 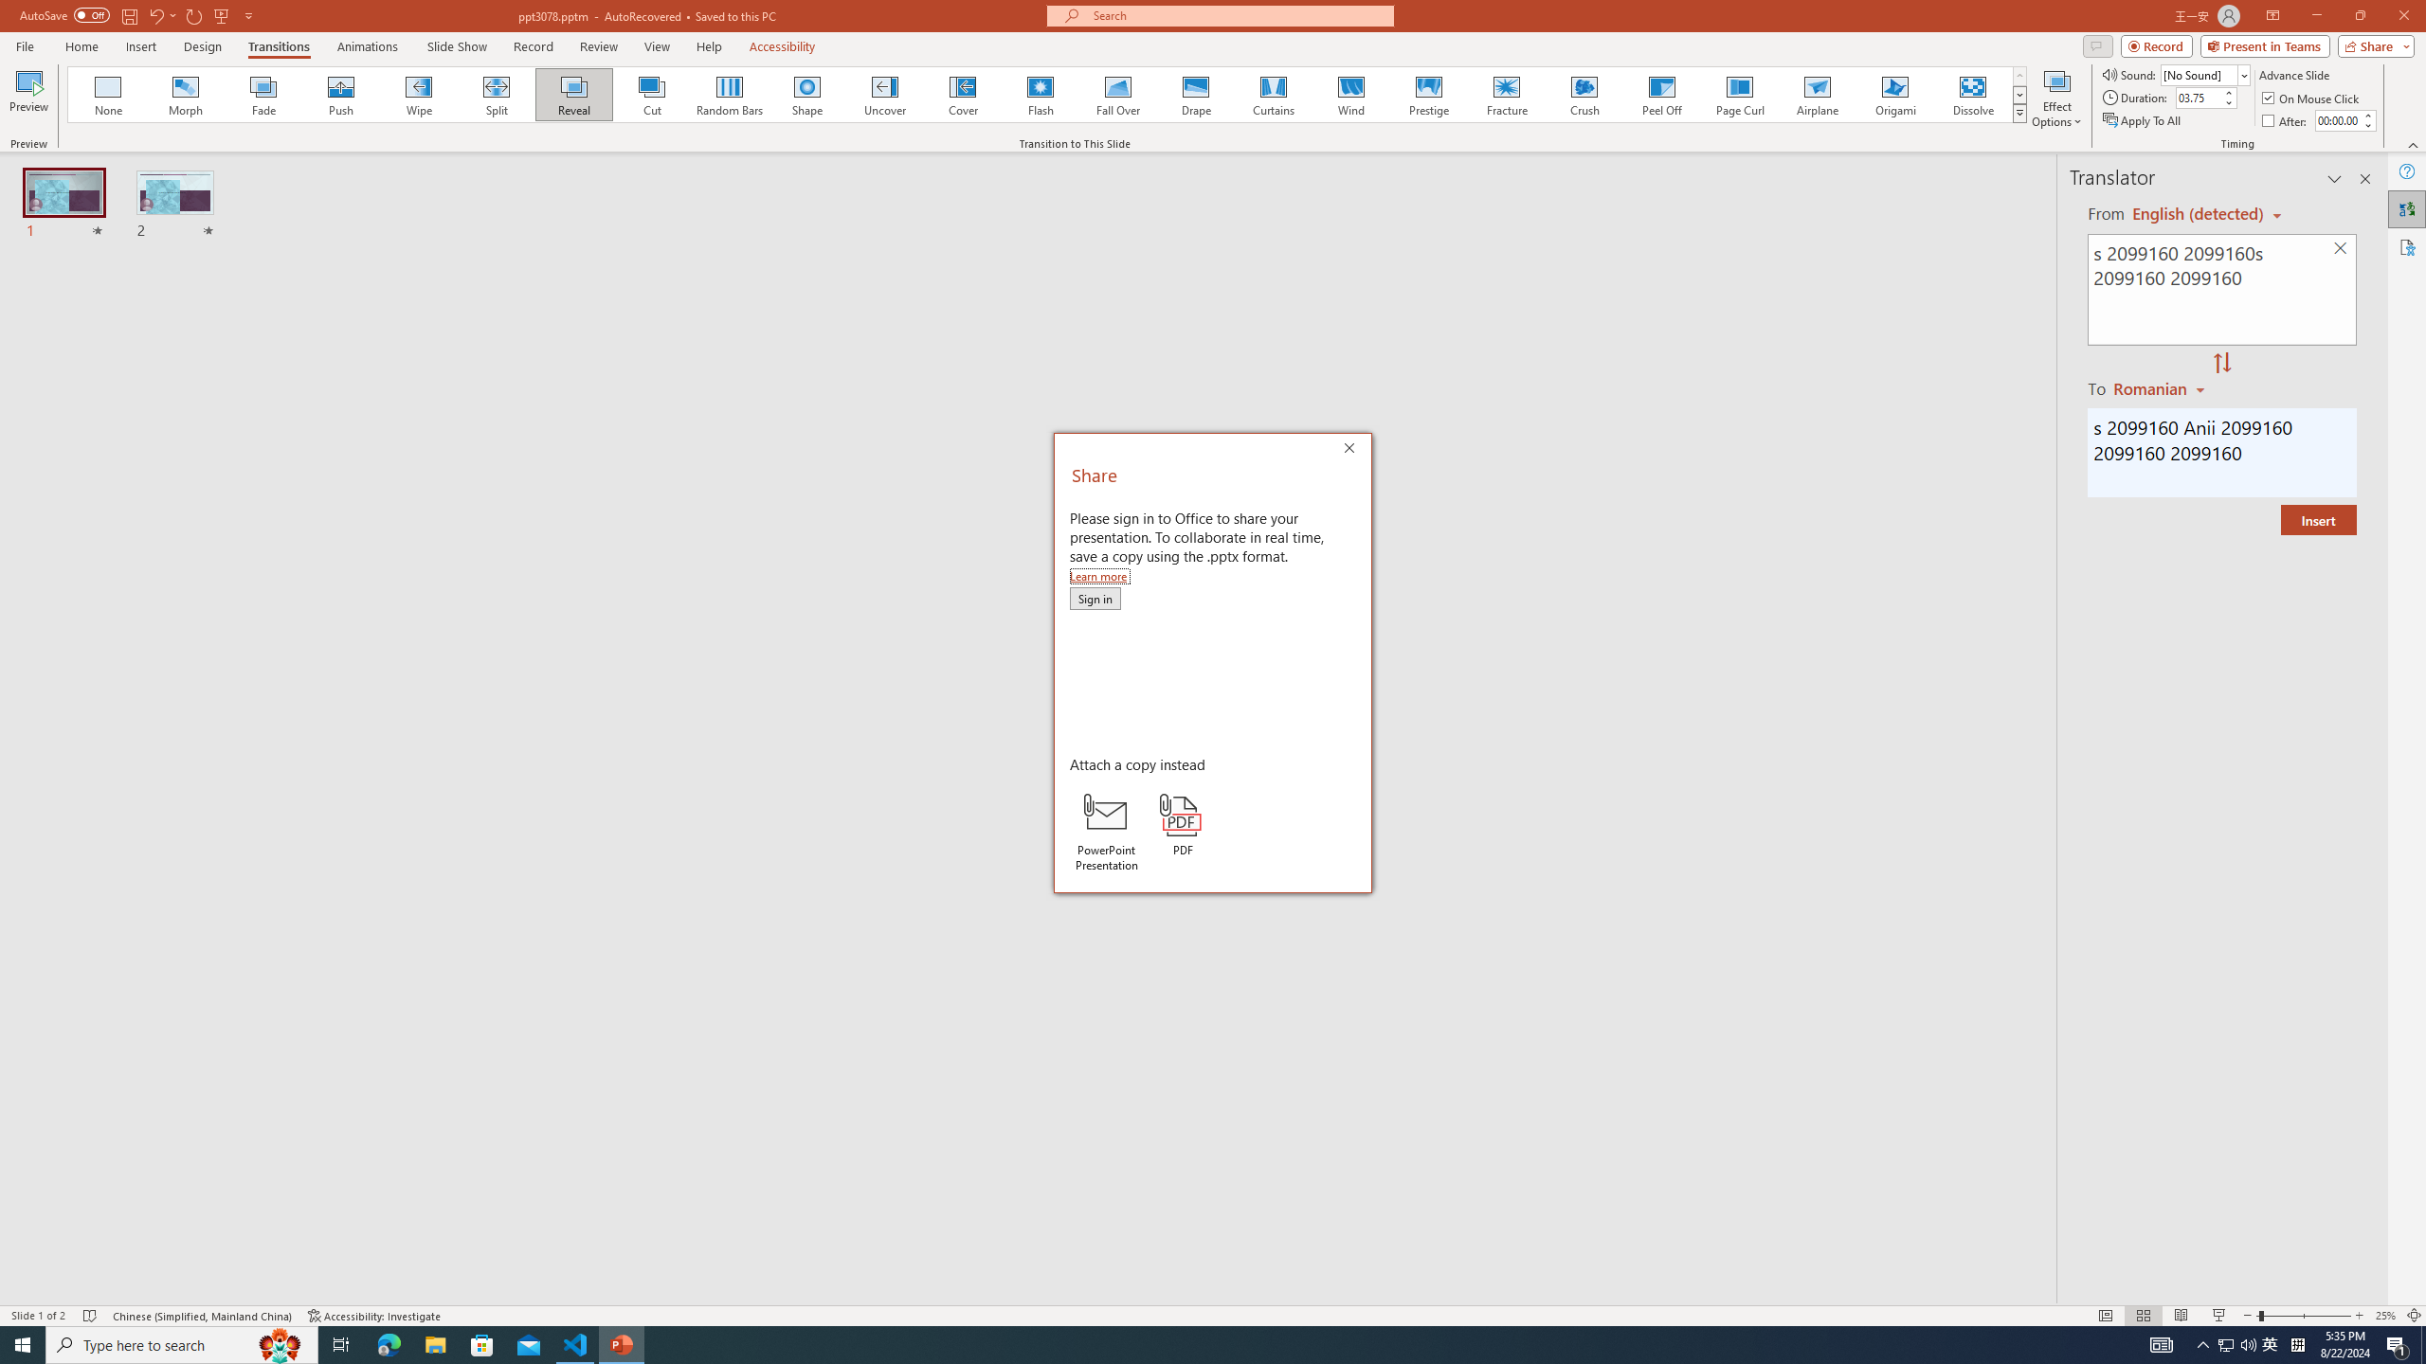 What do you see at coordinates (2198, 97) in the screenshot?
I see `Duration` at bounding box center [2198, 97].